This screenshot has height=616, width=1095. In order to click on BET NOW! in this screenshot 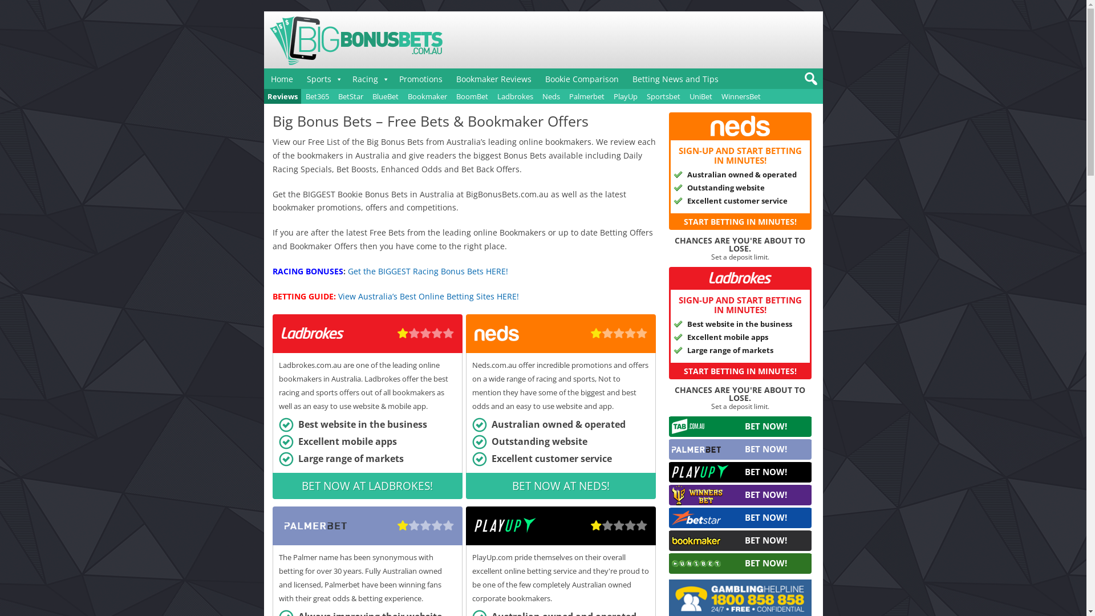, I will do `click(740, 564)`.